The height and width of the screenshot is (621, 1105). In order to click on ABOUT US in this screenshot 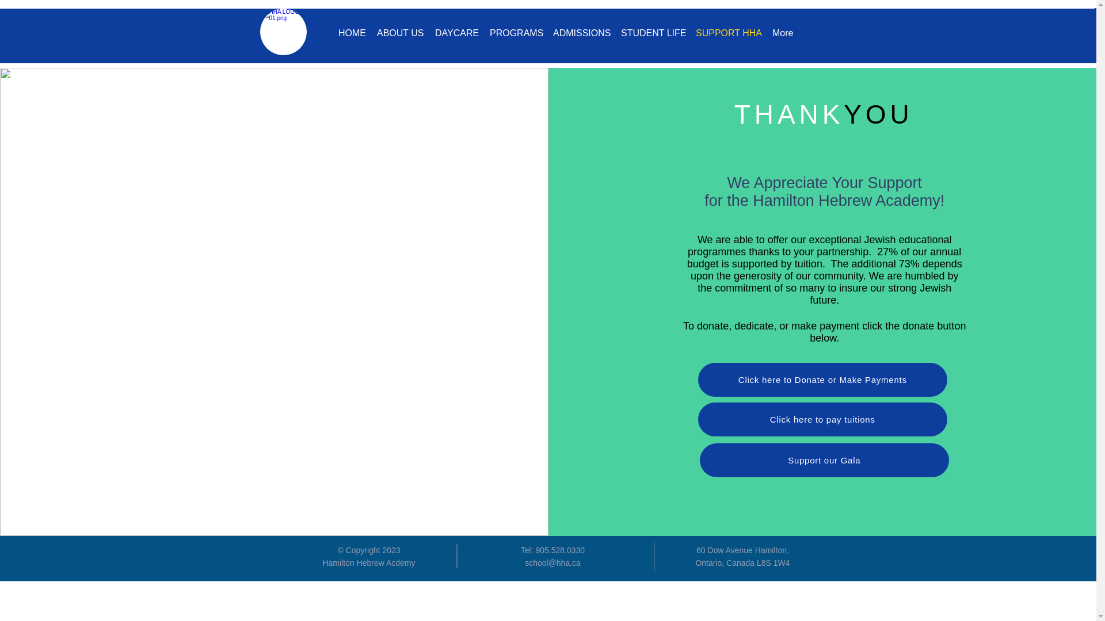, I will do `click(401, 33)`.